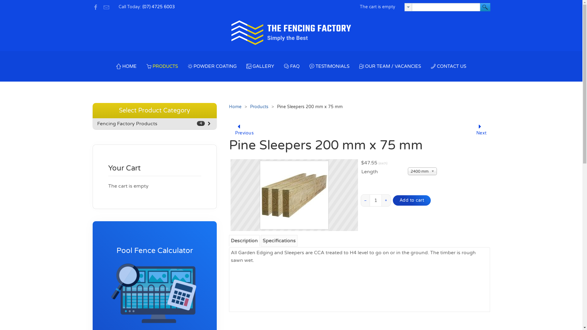  Describe the element at coordinates (162, 66) in the screenshot. I see `PRODUCTS` at that location.